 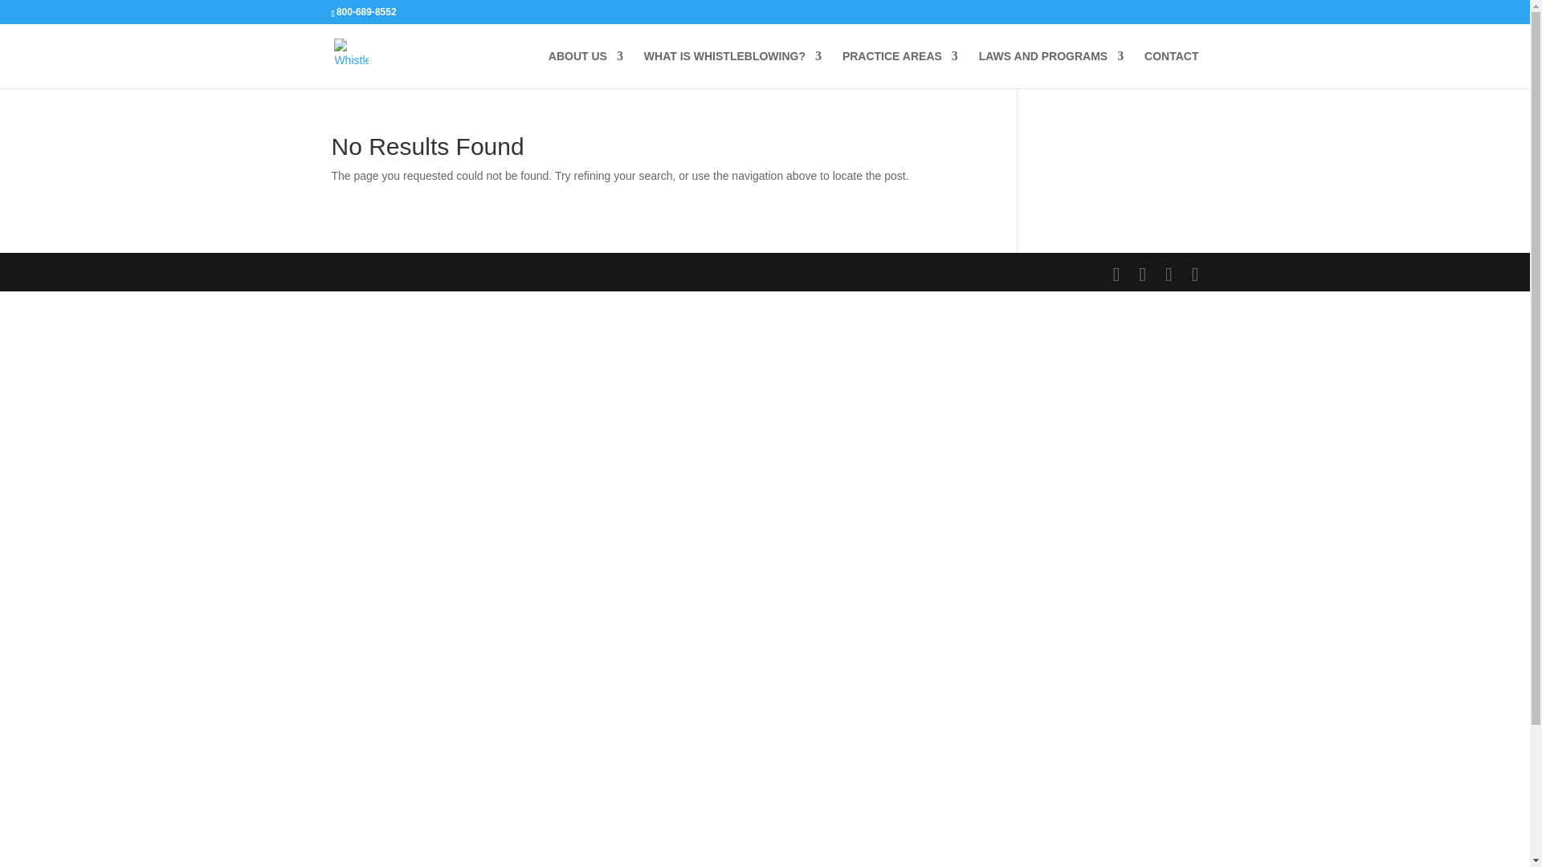 I want to click on PRACTICE AREAS, so click(x=899, y=69).